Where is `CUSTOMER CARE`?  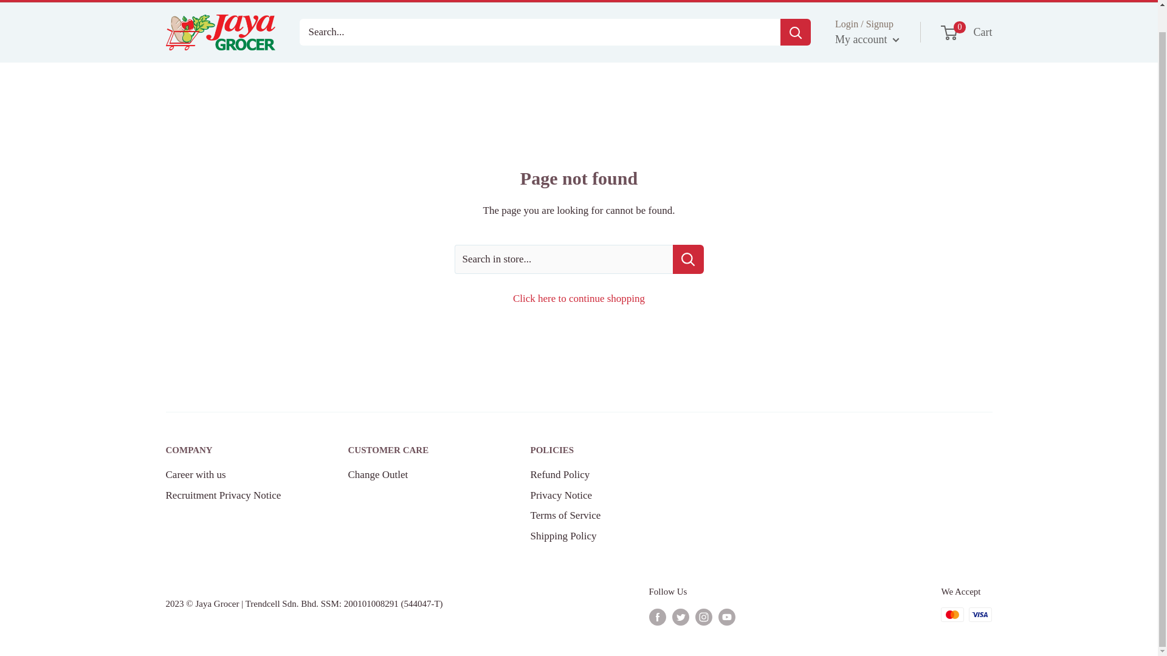
CUSTOMER CARE is located at coordinates (418, 451).